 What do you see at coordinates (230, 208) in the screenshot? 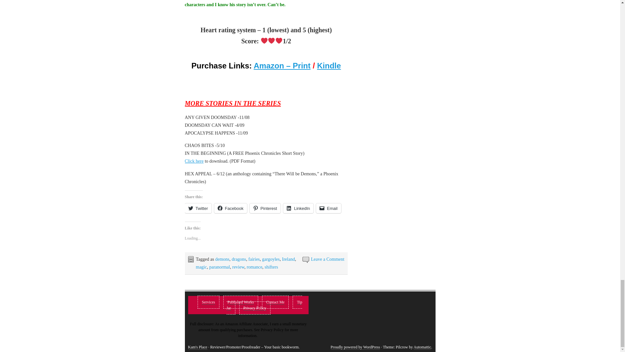
I see `Facebook` at bounding box center [230, 208].